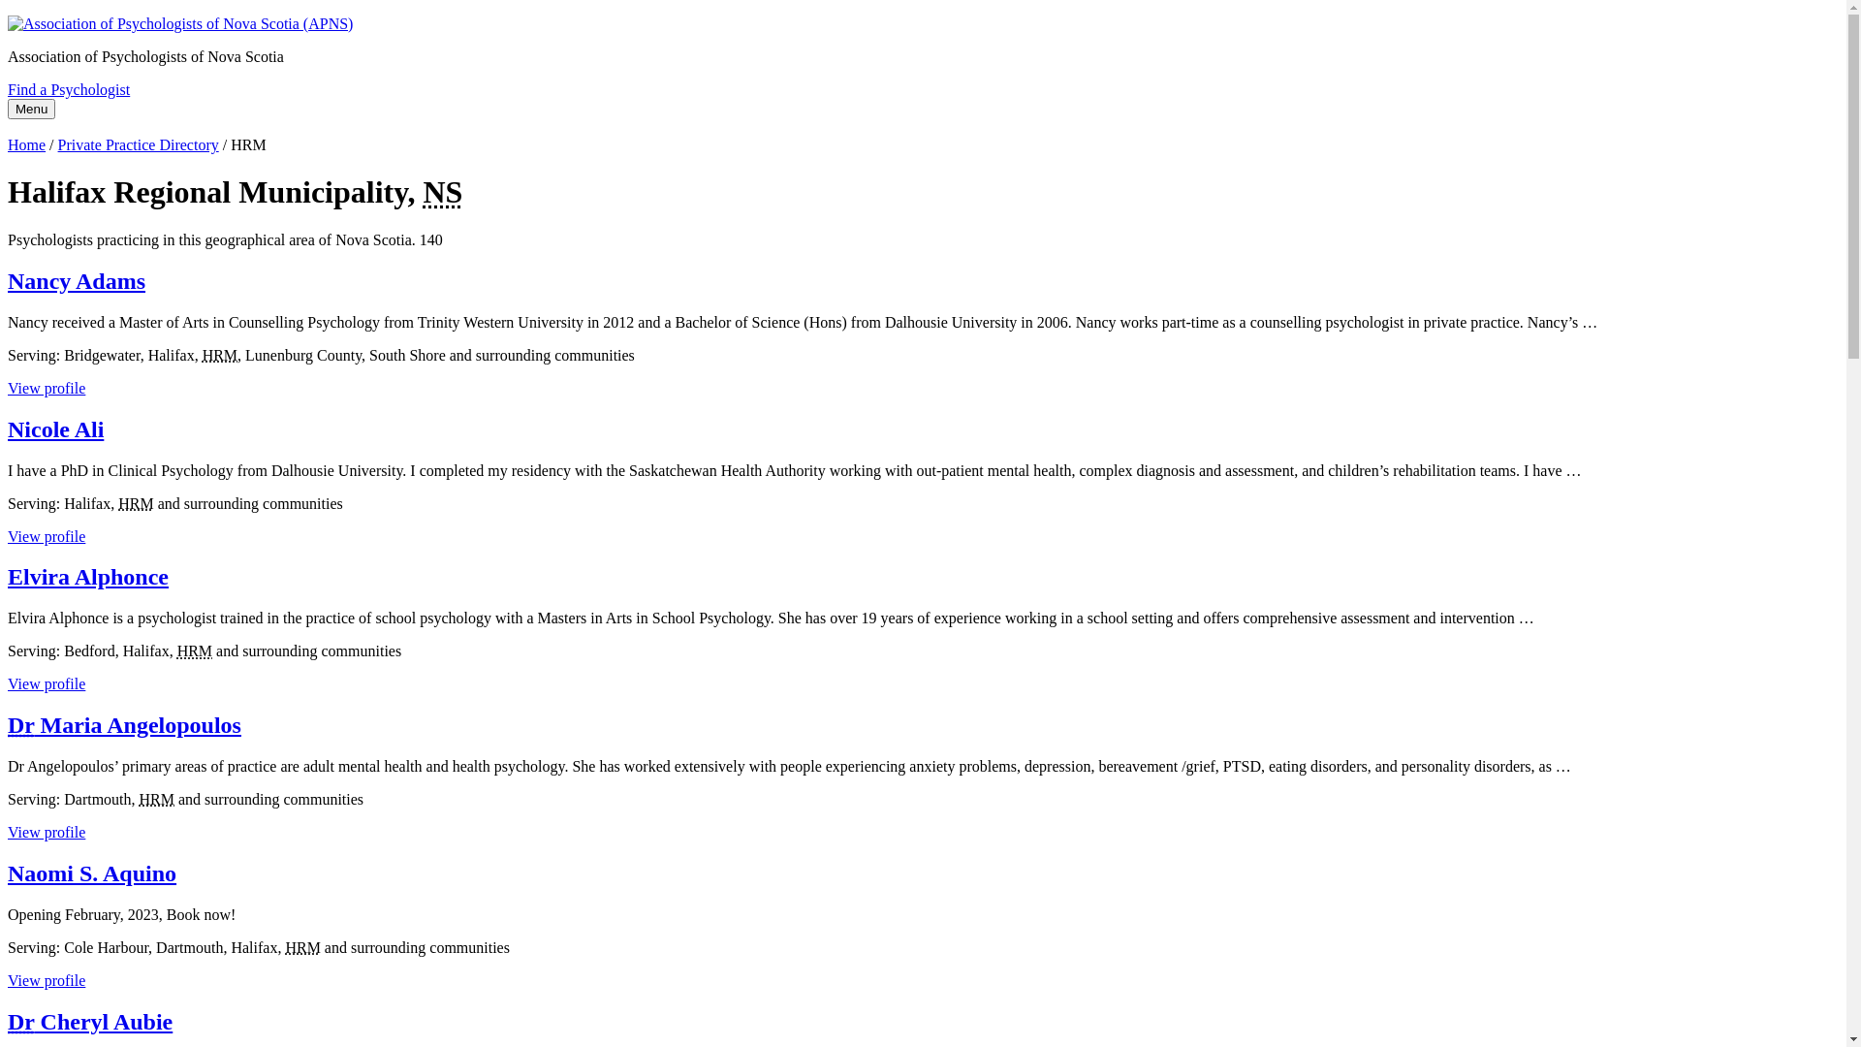 Image resolution: width=1861 pixels, height=1047 pixels. What do you see at coordinates (47, 684) in the screenshot?
I see `View profile
for Psychologist Elvira Alphonce.` at bounding box center [47, 684].